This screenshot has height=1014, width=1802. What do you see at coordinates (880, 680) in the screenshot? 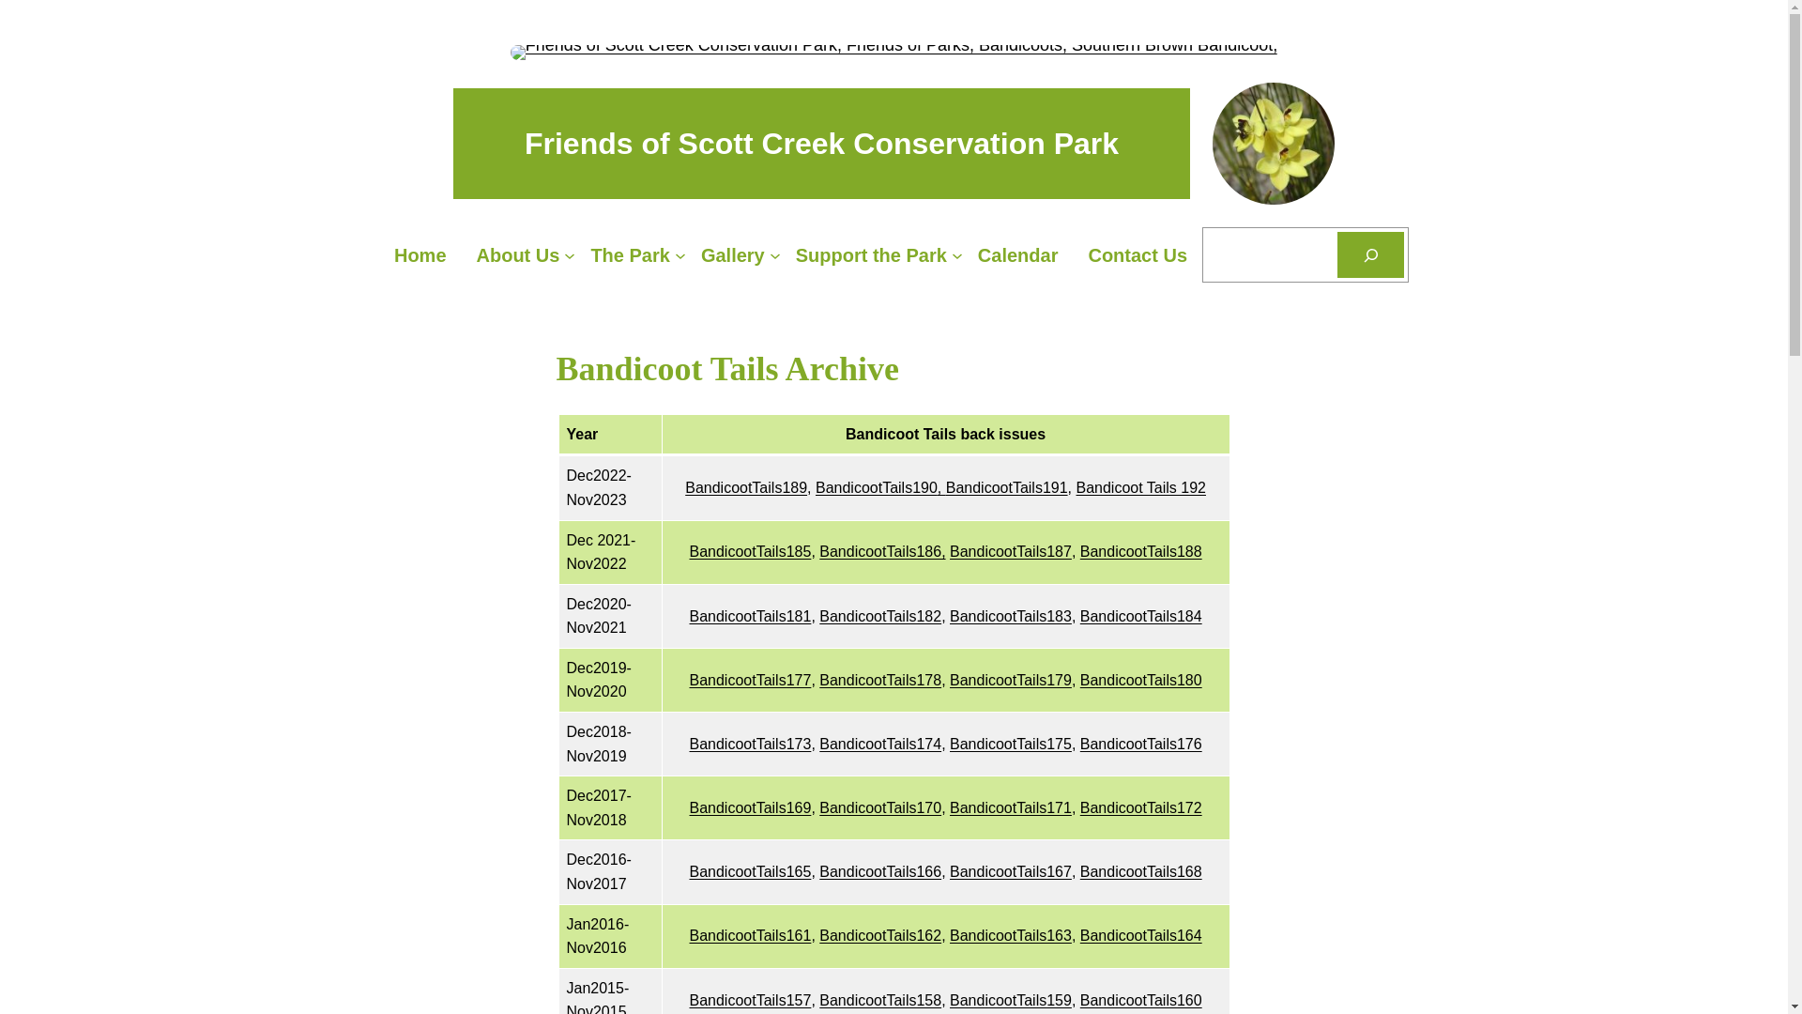
I see `BandicootTails178` at bounding box center [880, 680].